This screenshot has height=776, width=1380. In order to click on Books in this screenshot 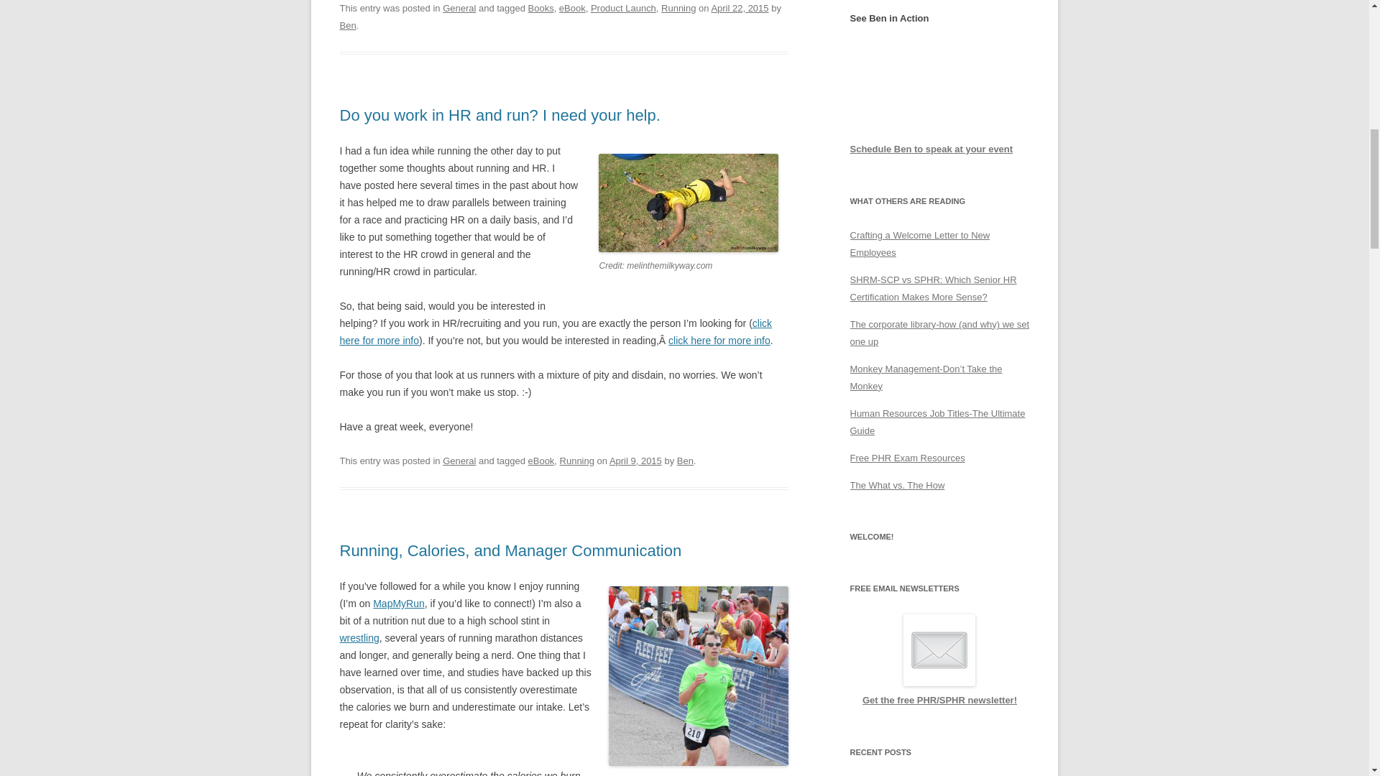, I will do `click(541, 9)`.